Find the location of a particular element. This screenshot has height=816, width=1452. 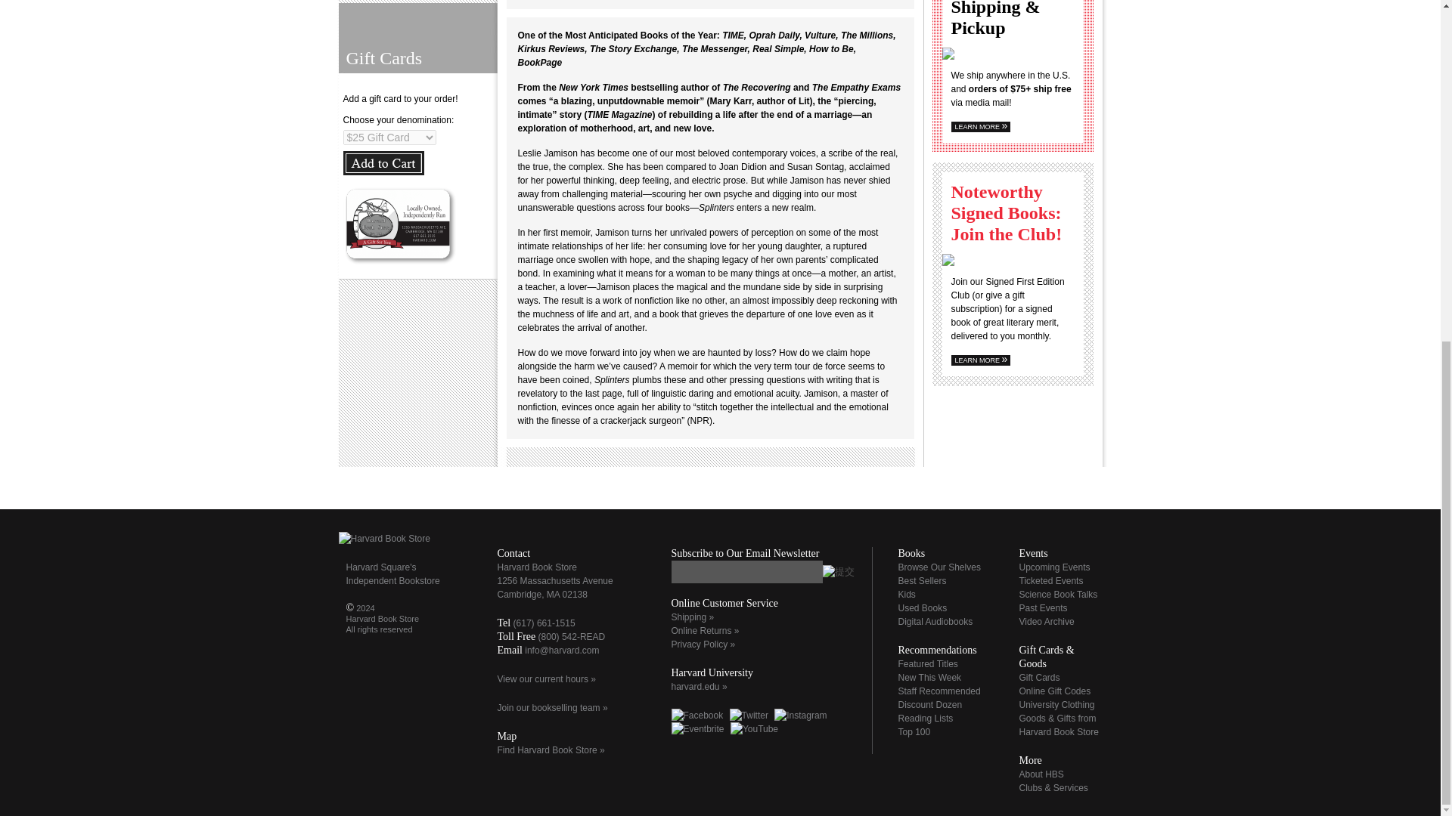

Eventbrite is located at coordinates (697, 728).